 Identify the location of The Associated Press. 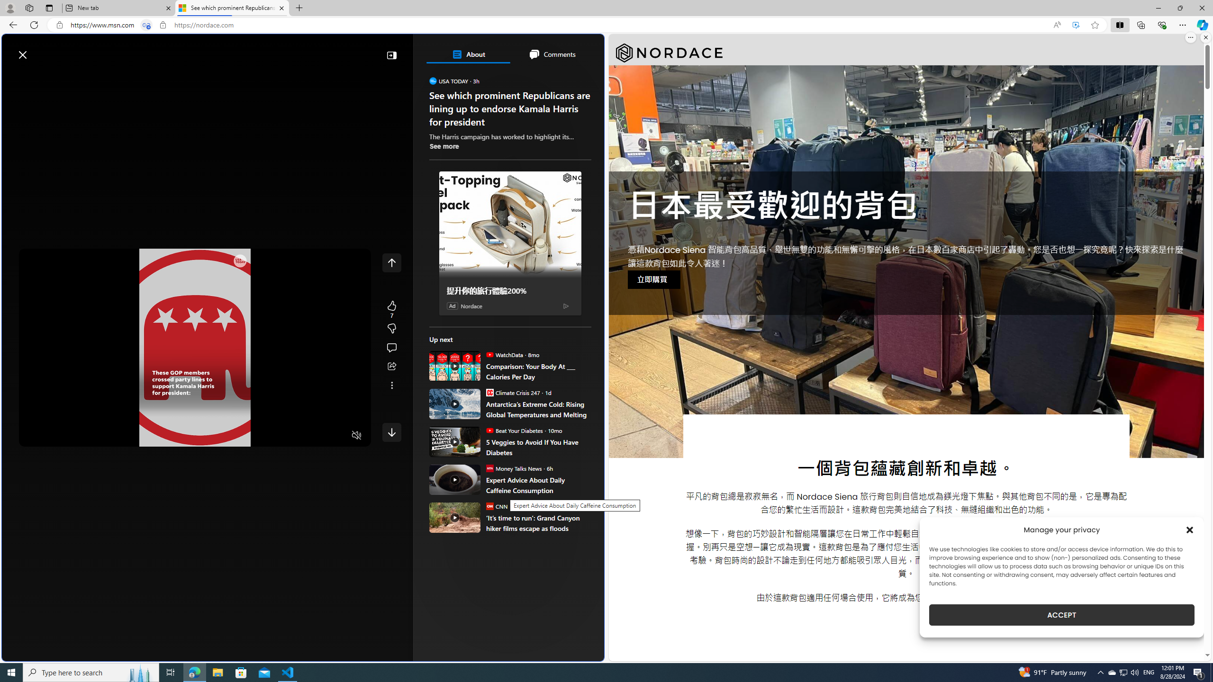
(462, 305).